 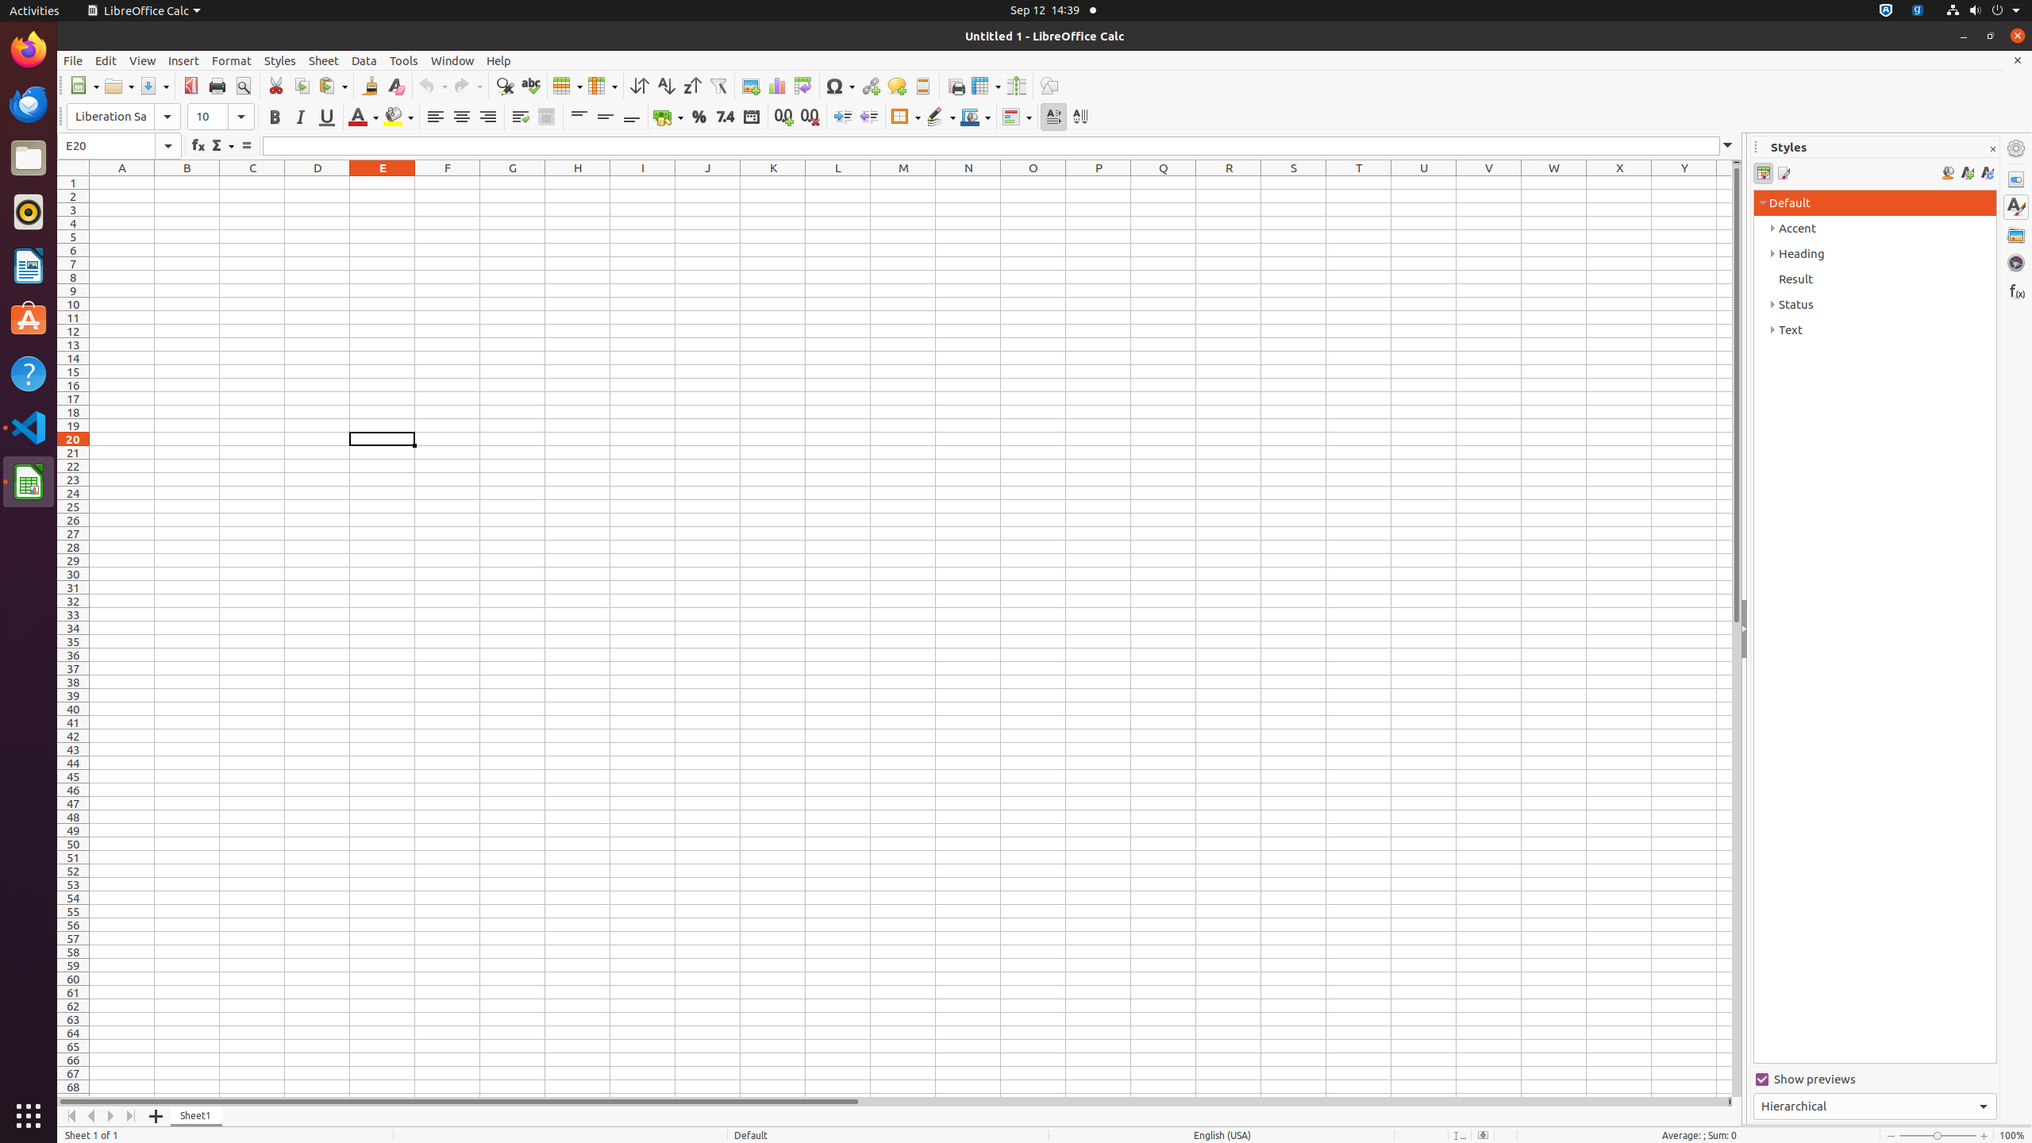 What do you see at coordinates (632, 117) in the screenshot?
I see `Align Bottom` at bounding box center [632, 117].